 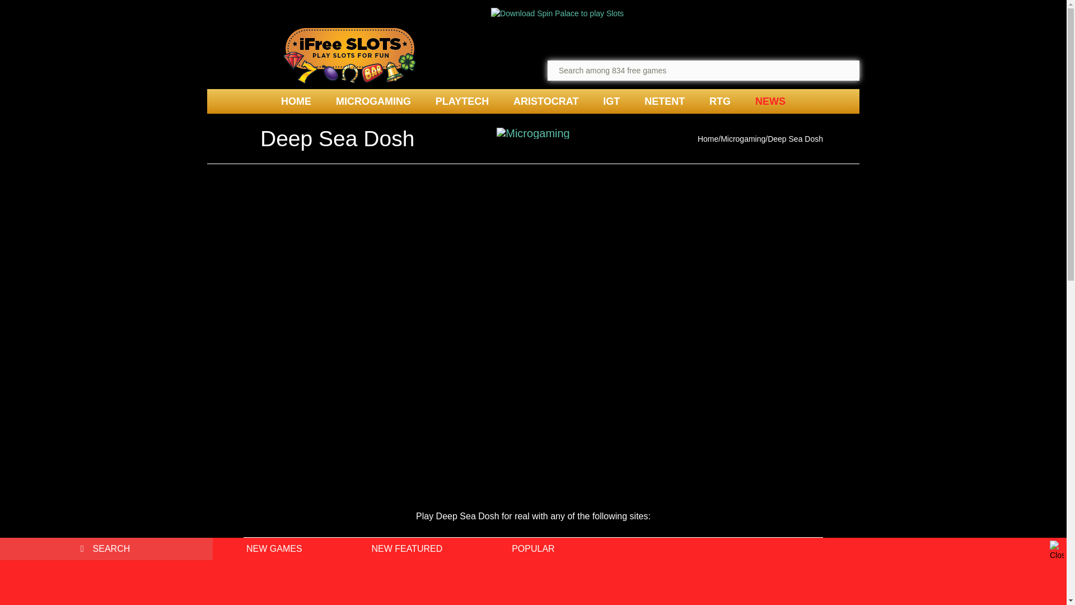 What do you see at coordinates (770, 101) in the screenshot?
I see `NEWS` at bounding box center [770, 101].